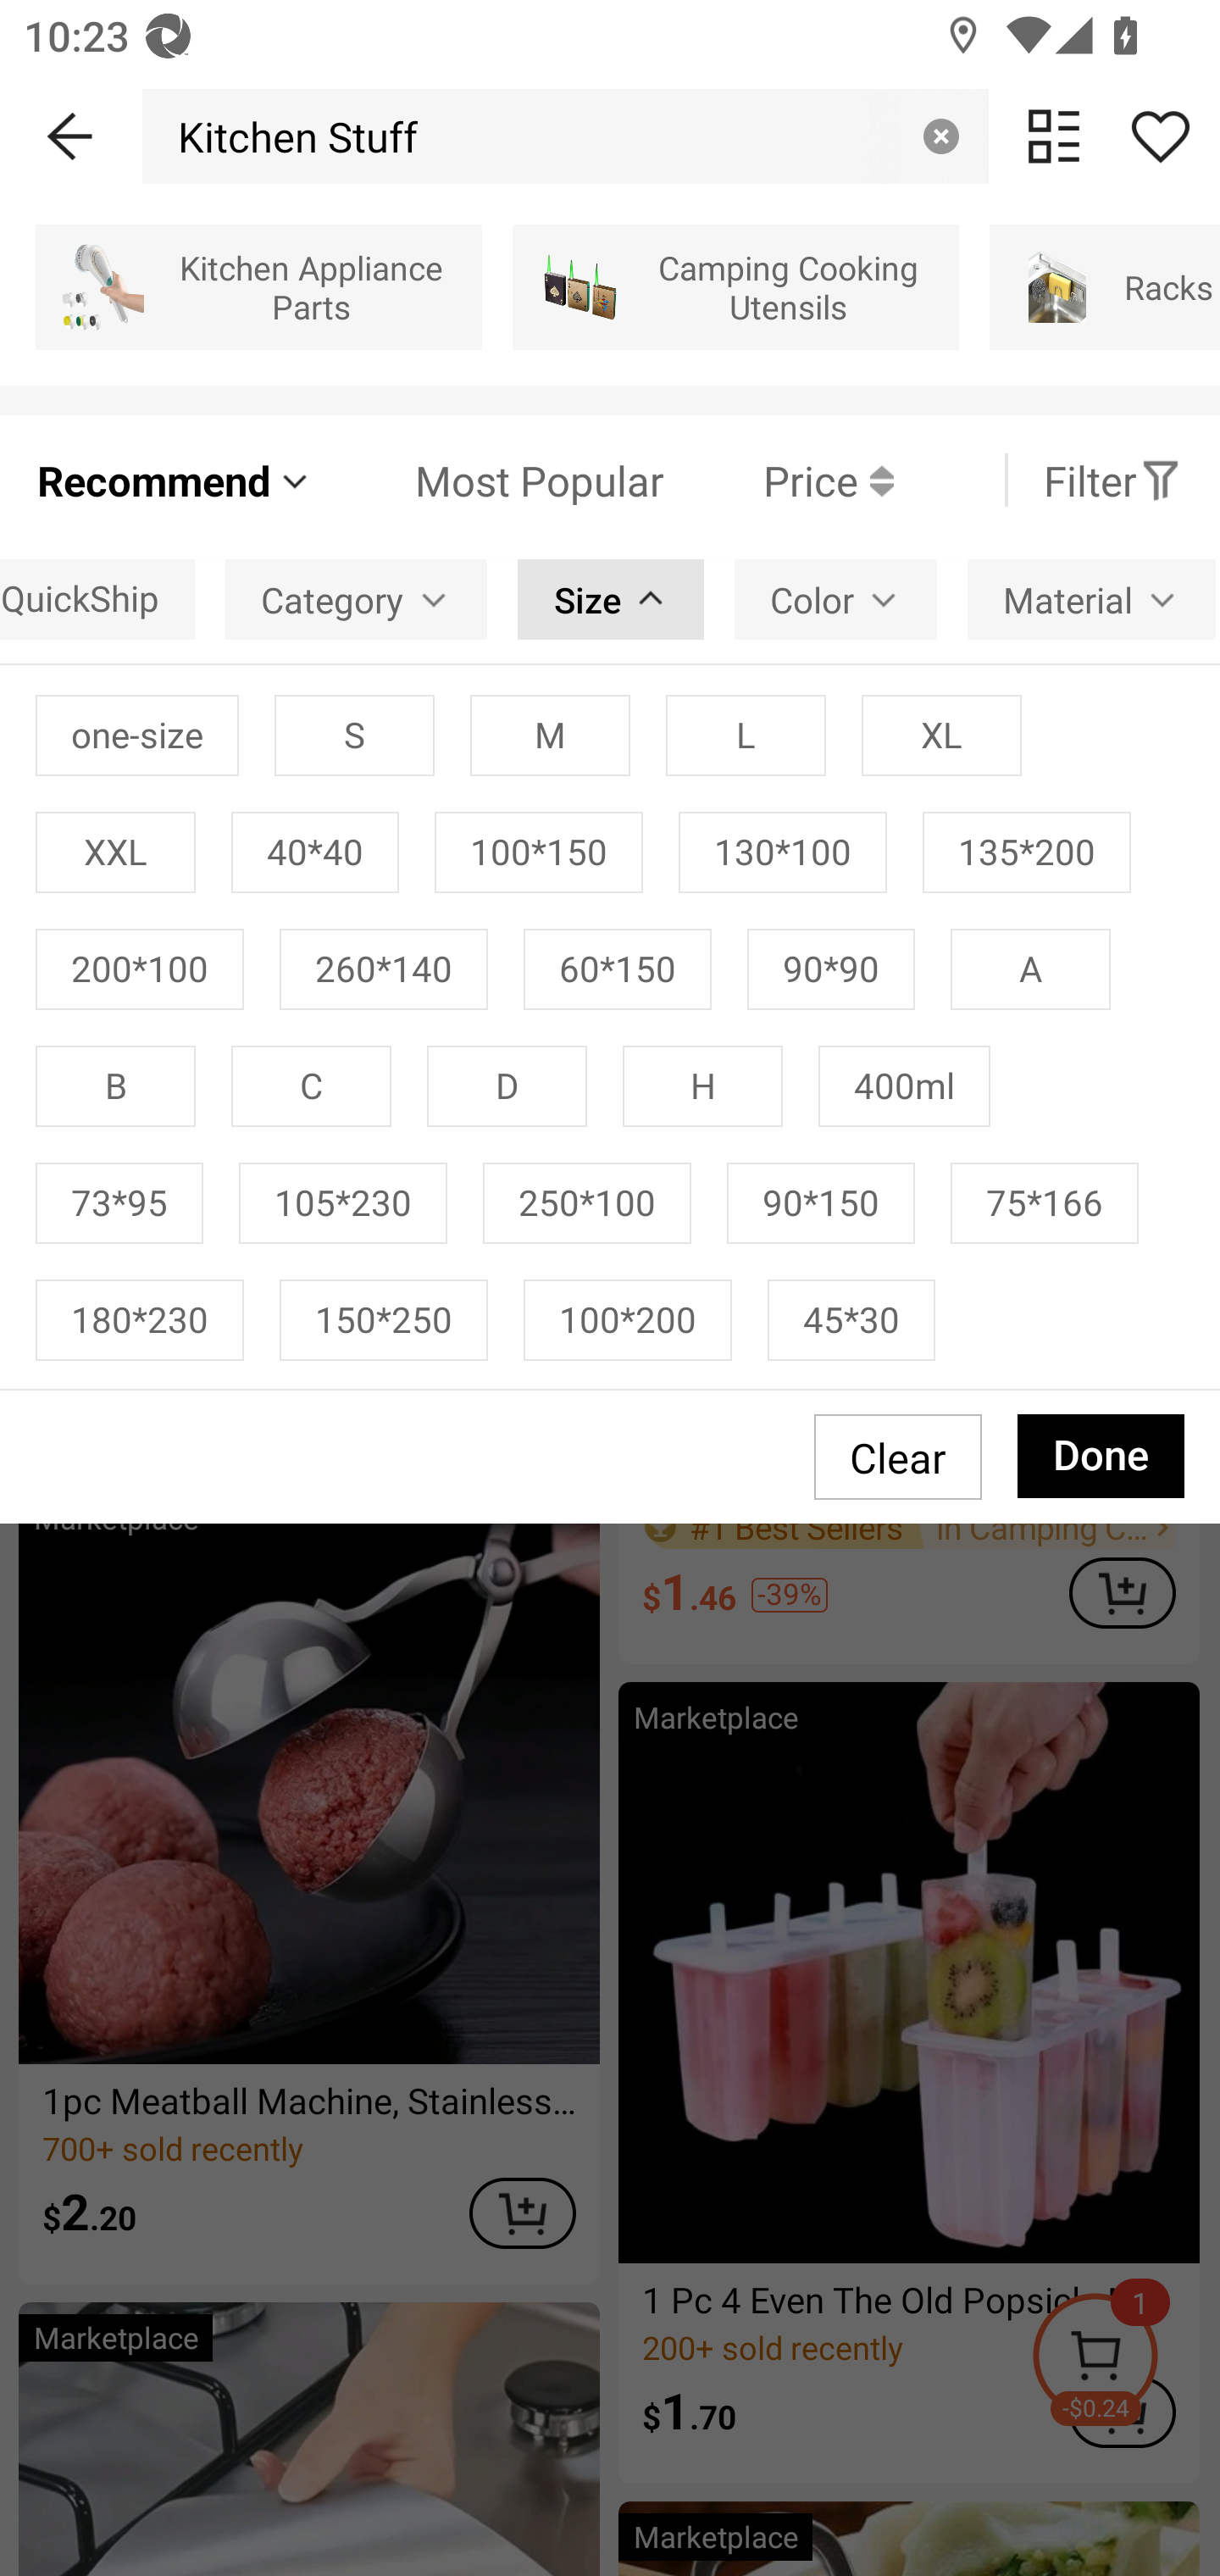 The width and height of the screenshot is (1220, 2576). Describe the element at coordinates (610, 598) in the screenshot. I see `Size` at that location.